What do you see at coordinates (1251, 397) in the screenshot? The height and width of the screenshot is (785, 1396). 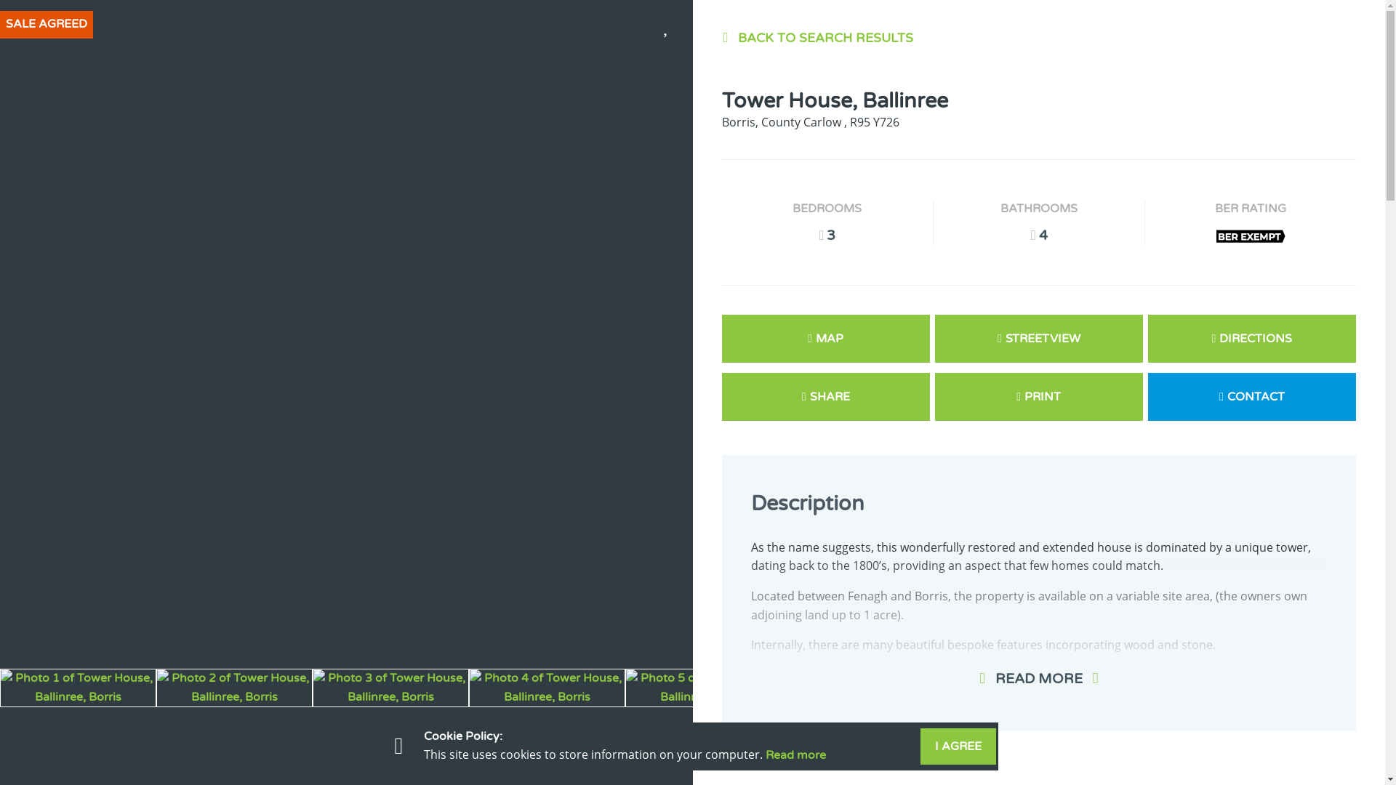 I see `CONTACT` at bounding box center [1251, 397].